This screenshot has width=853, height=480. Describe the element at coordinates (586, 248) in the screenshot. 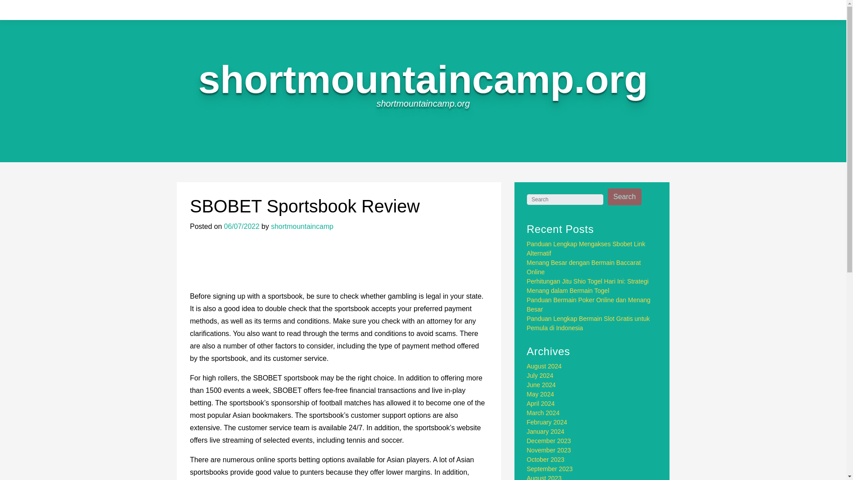

I see `Panduan Lengkap Mengakses Sbobet Link Alternatif` at that location.